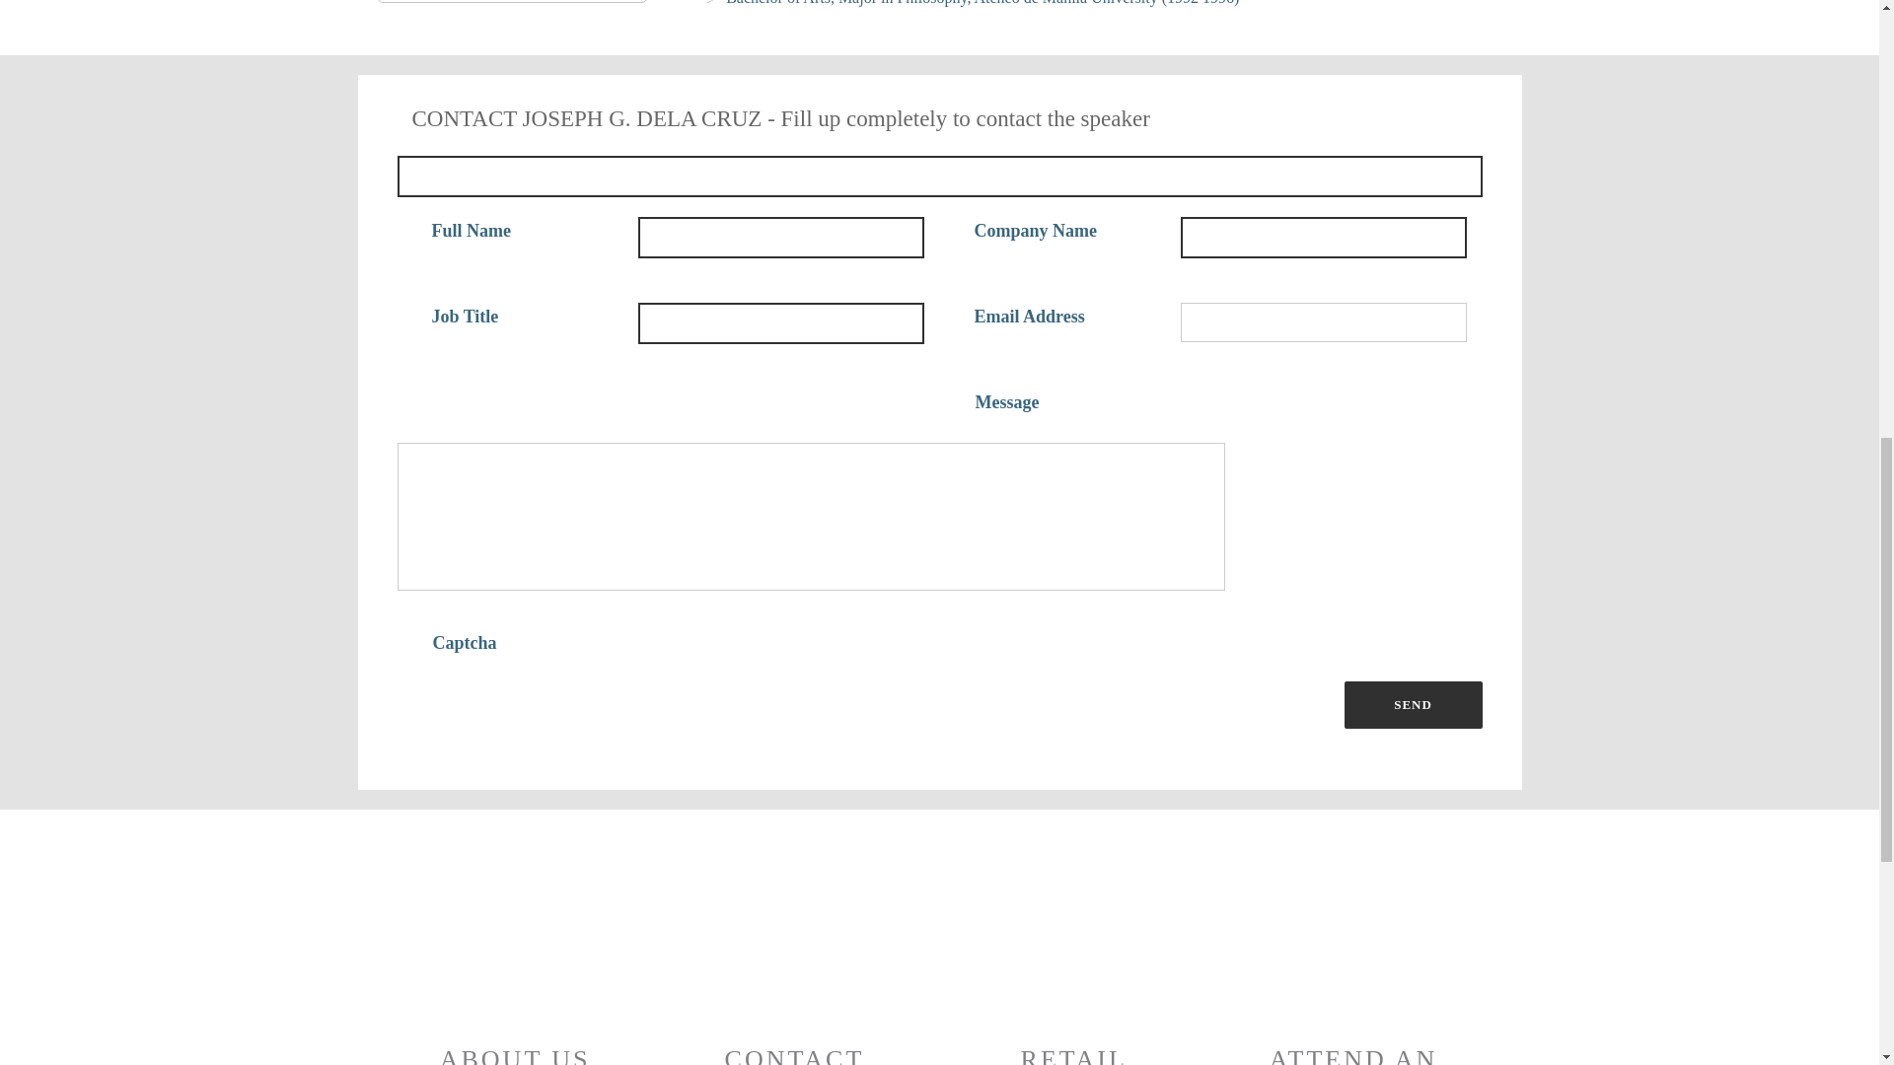  I want to click on RETAIL PRODUCTS, so click(1073, 984).